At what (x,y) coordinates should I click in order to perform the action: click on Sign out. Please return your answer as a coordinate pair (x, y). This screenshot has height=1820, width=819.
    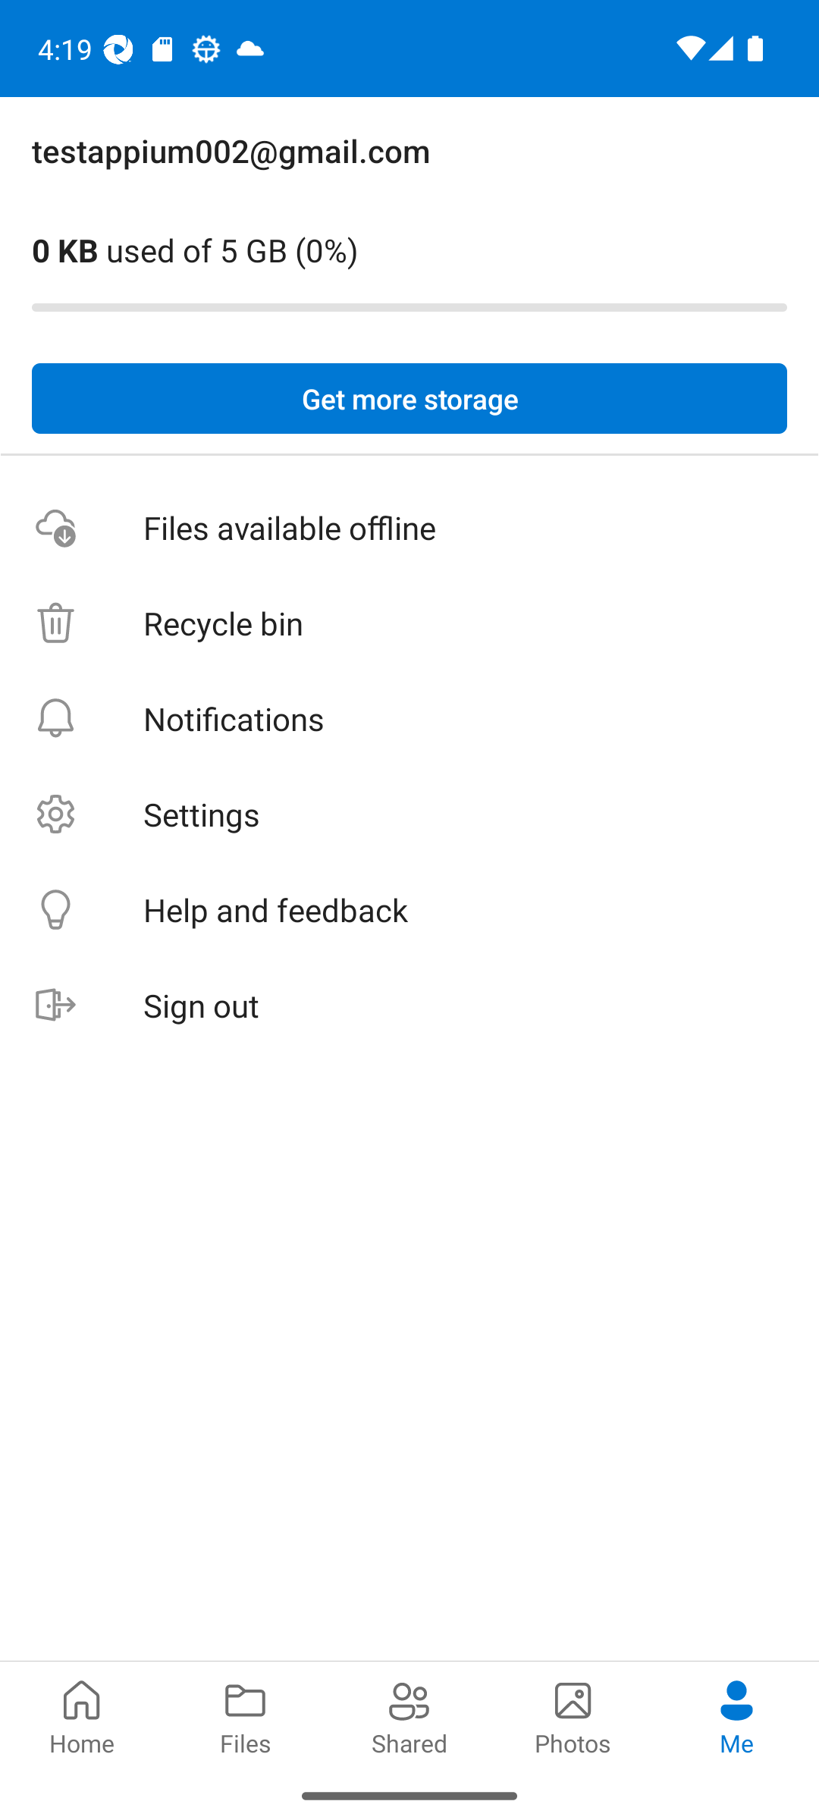
    Looking at the image, I should click on (409, 1006).